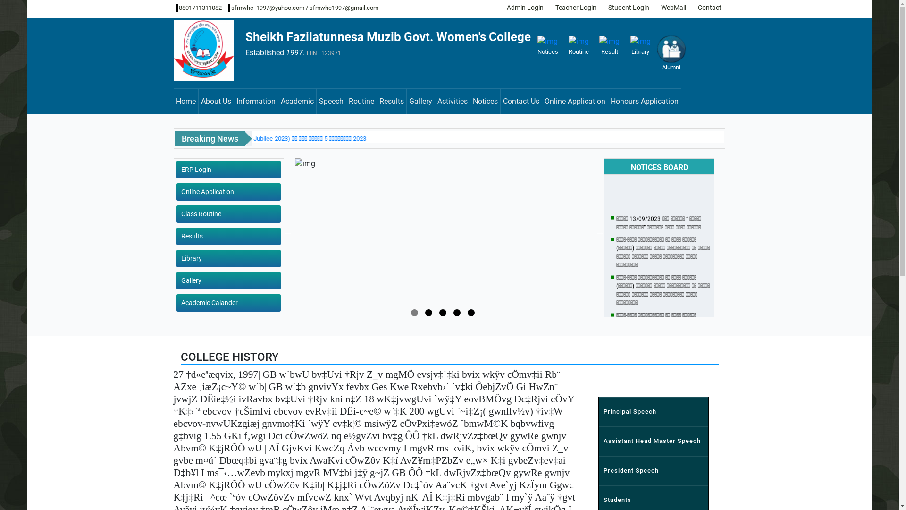 Image resolution: width=906 pixels, height=510 pixels. I want to click on Notices, so click(547, 46).